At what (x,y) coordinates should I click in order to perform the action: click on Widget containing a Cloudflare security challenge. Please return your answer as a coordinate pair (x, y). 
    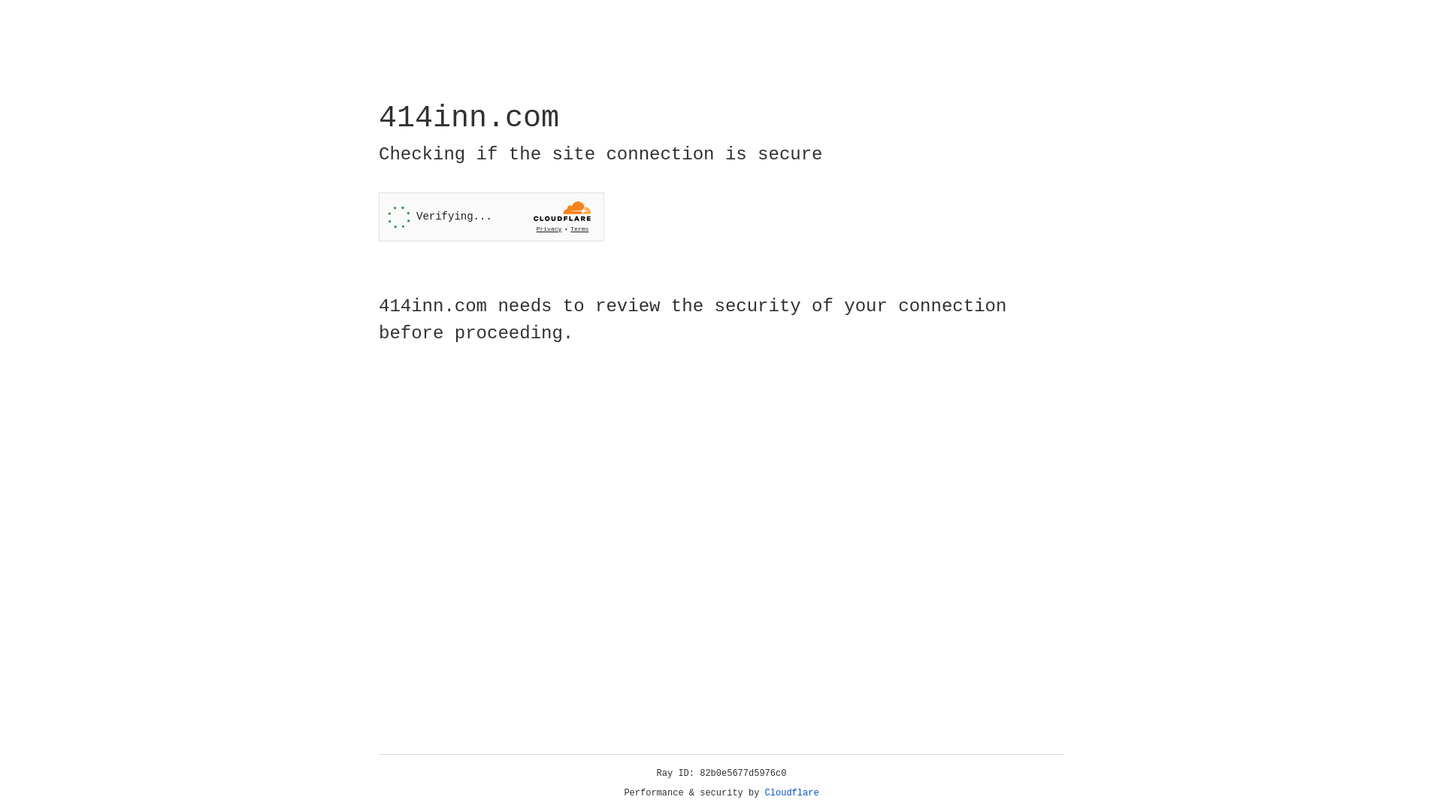
    Looking at the image, I should click on (492, 217).